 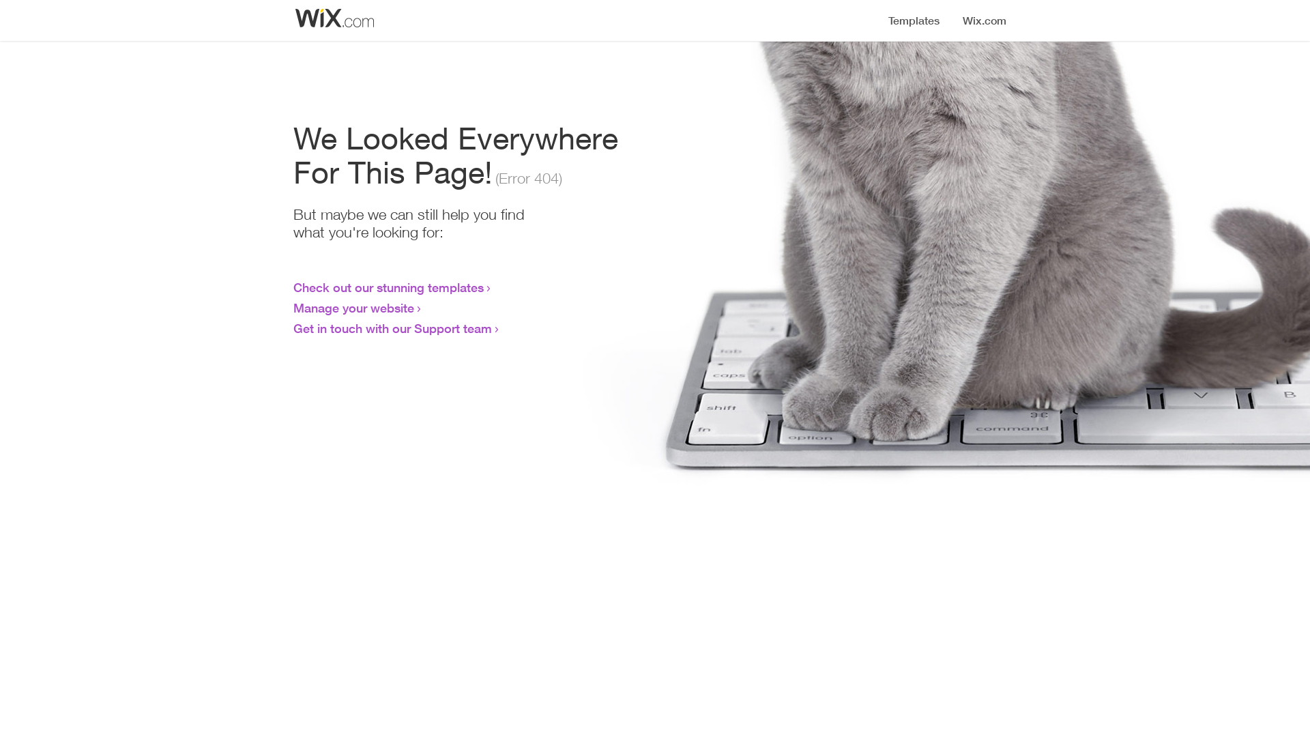 What do you see at coordinates (393, 328) in the screenshot?
I see `Get in touch with our Support team` at bounding box center [393, 328].